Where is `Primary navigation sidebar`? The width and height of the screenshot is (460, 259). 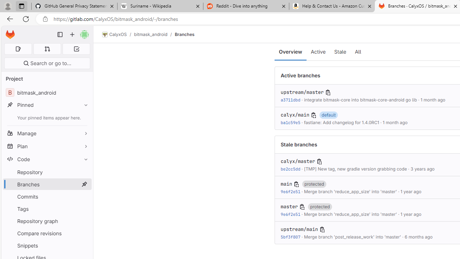
Primary navigation sidebar is located at coordinates (60, 35).